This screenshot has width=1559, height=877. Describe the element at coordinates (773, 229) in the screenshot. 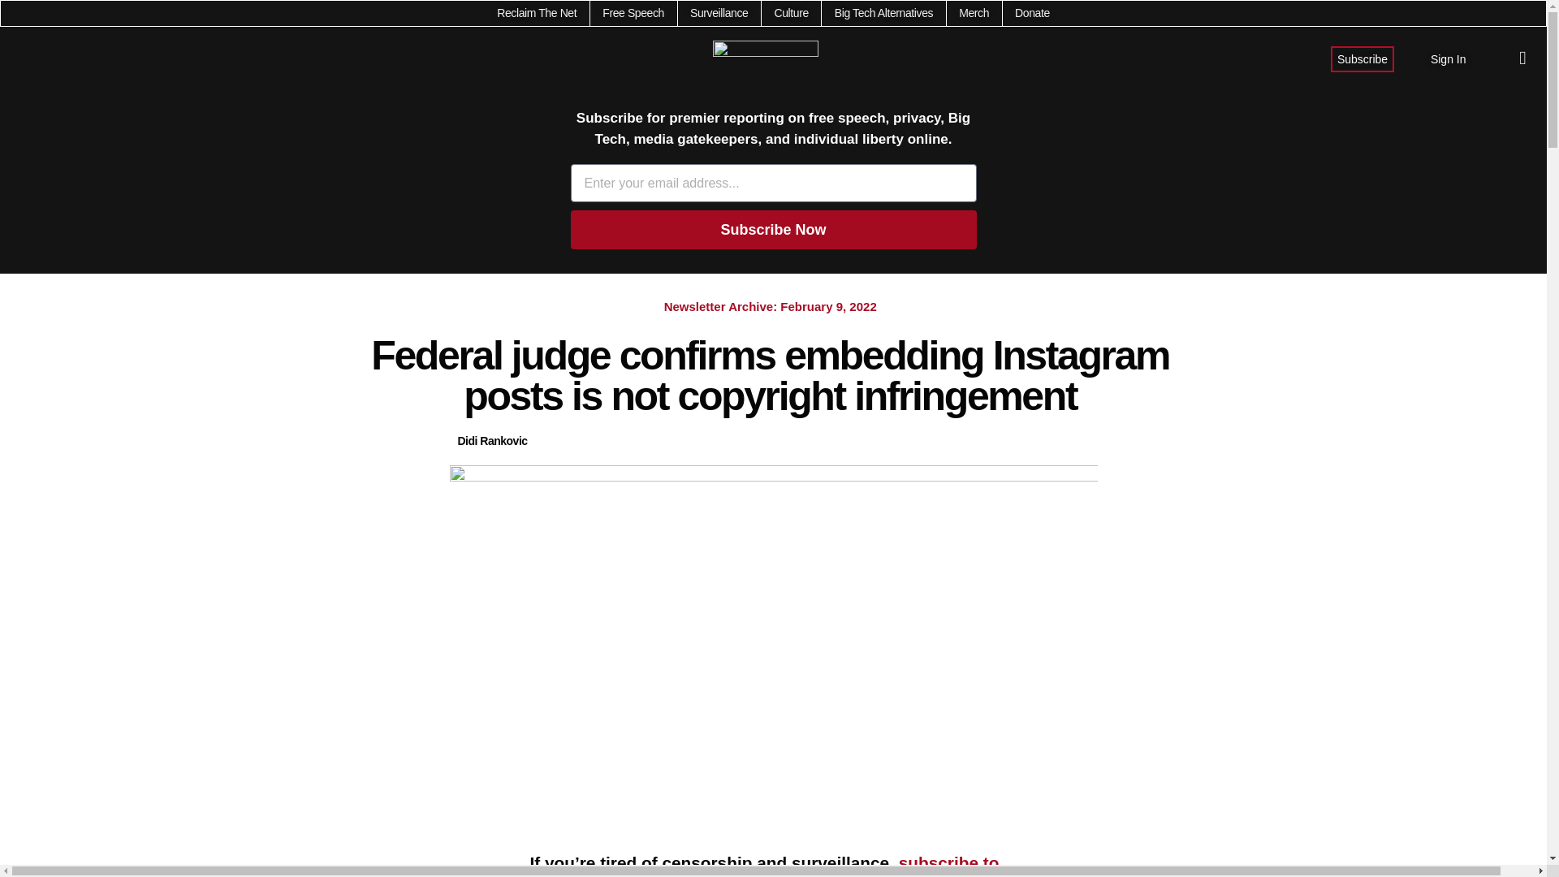

I see `Subscribe Now` at that location.